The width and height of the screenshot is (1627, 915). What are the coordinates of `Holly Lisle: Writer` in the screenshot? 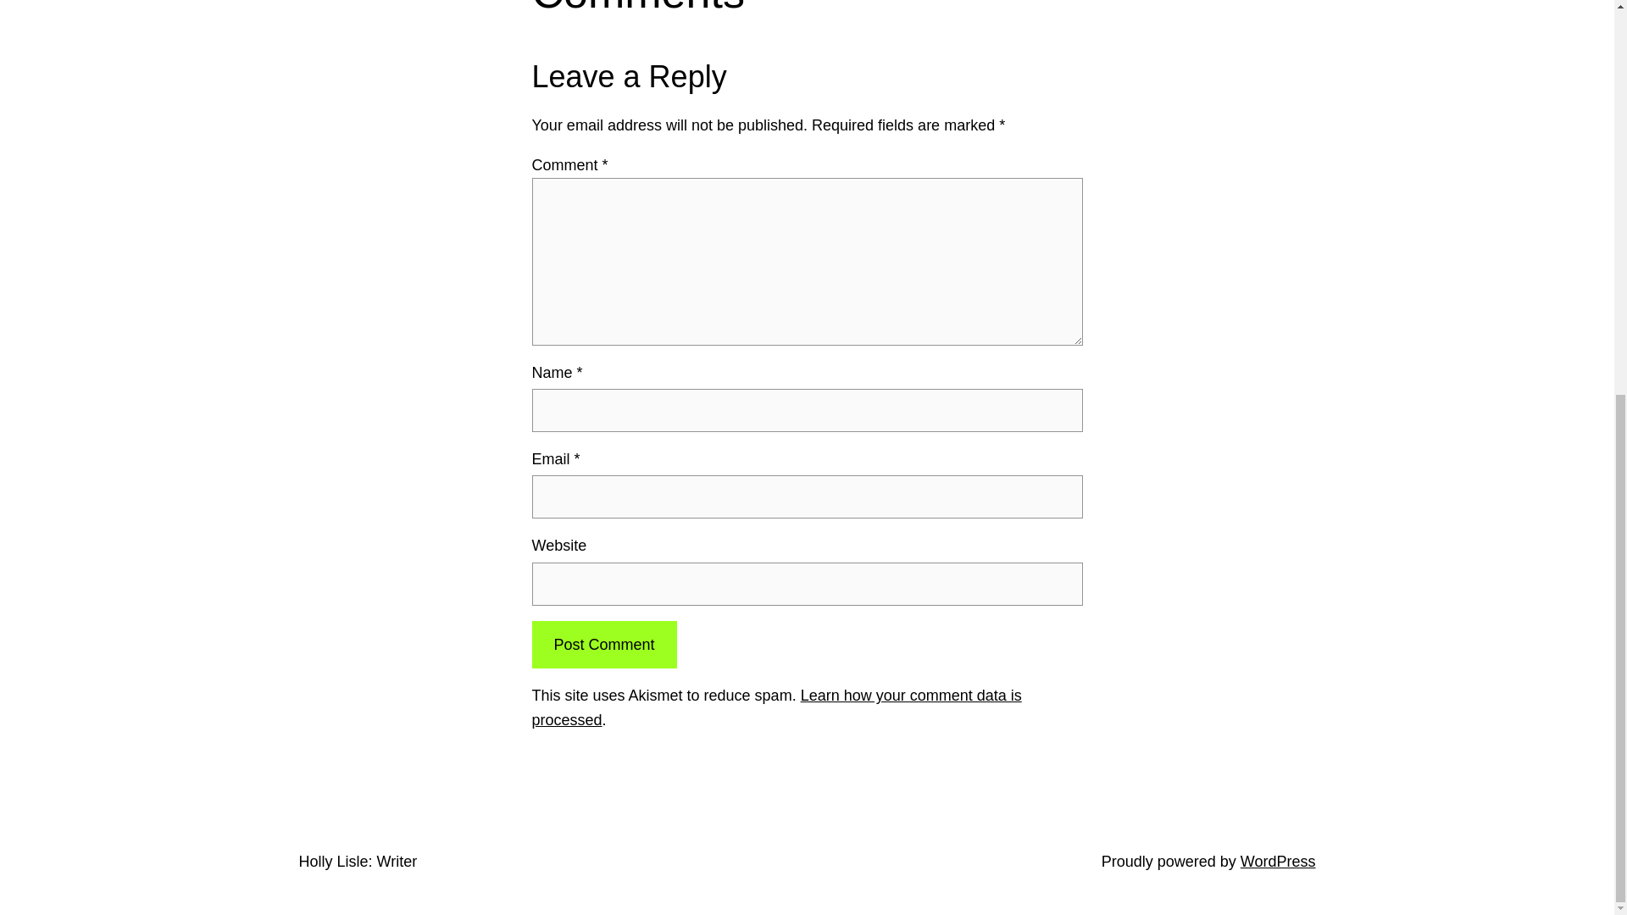 It's located at (357, 861).